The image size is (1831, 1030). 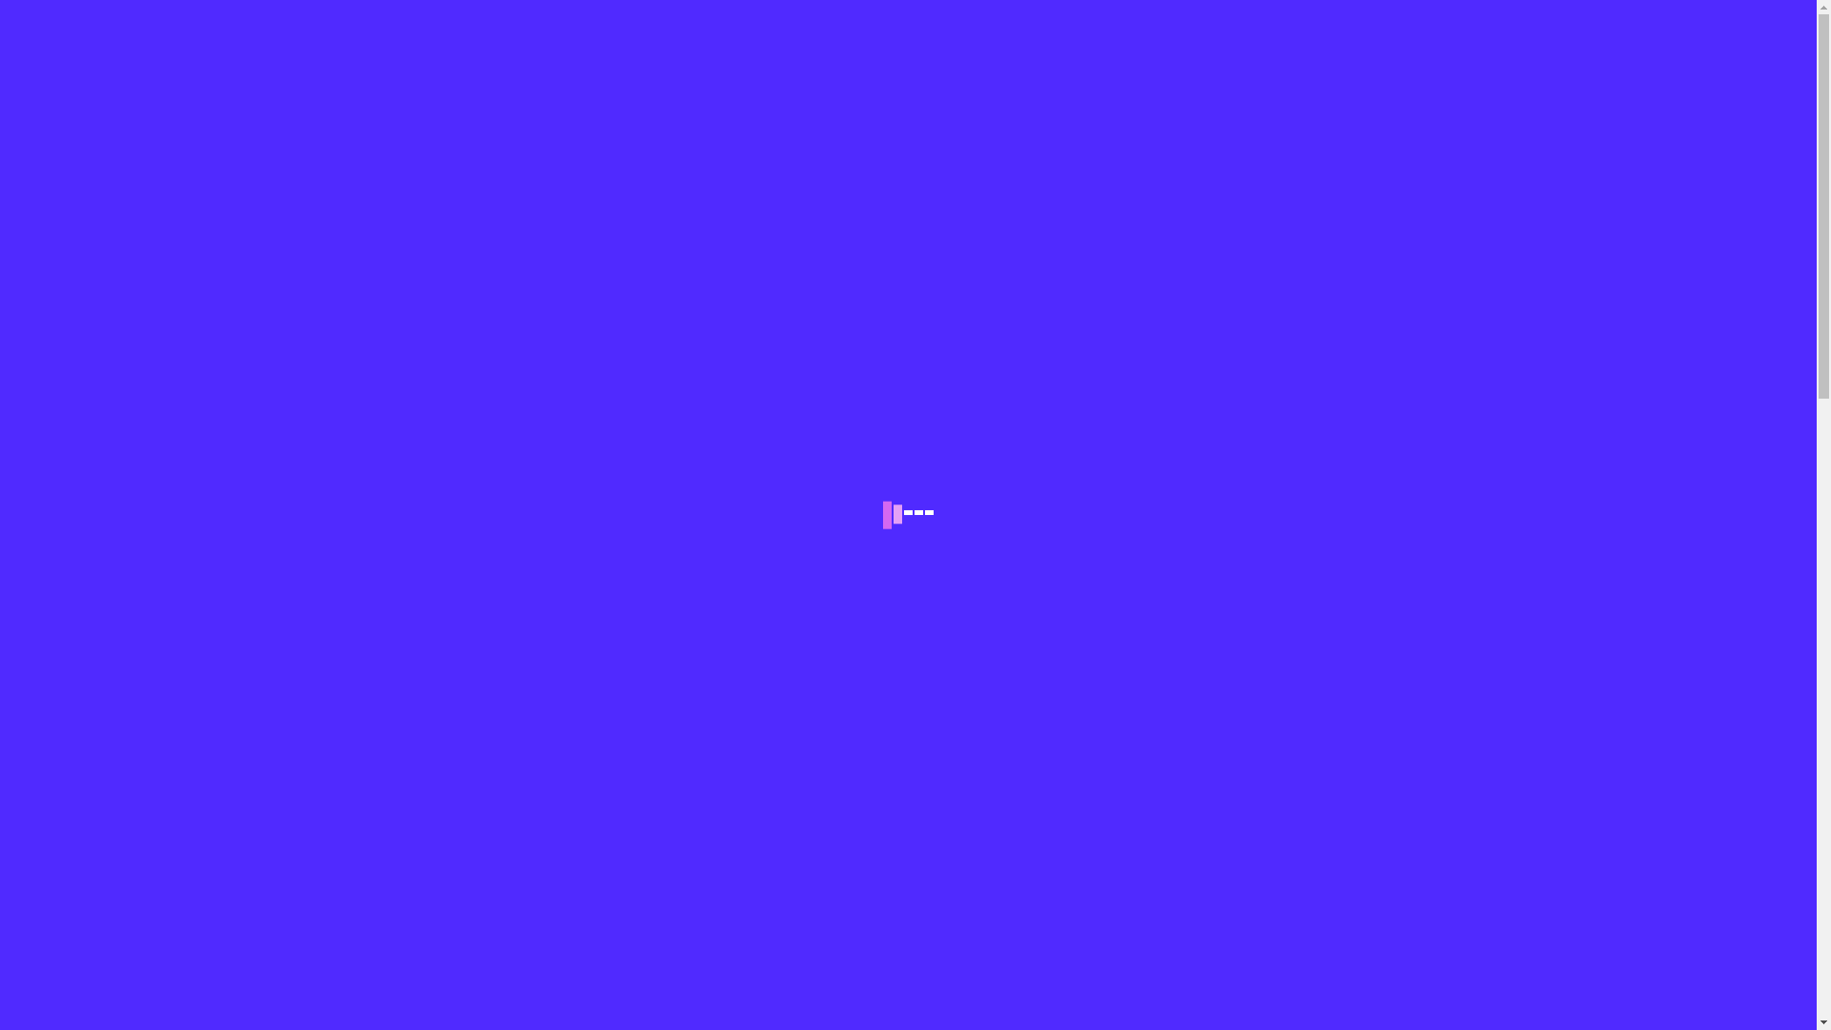 I want to click on How to show desktop setting in windows 10 & 11, so click(x=1366, y=731).